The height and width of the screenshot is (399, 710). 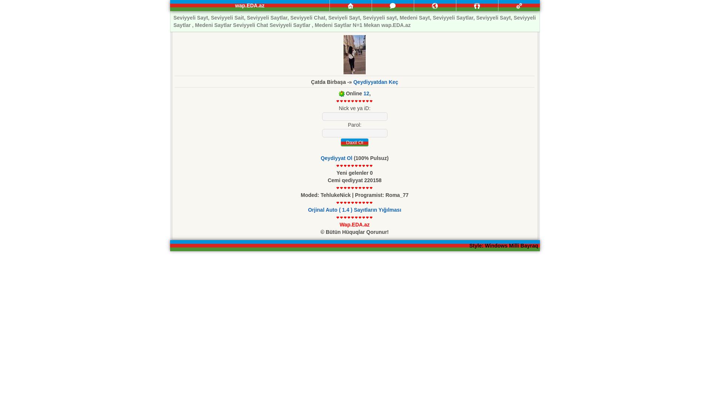 What do you see at coordinates (393, 6) in the screenshot?
I see `Mesajlar` at bounding box center [393, 6].